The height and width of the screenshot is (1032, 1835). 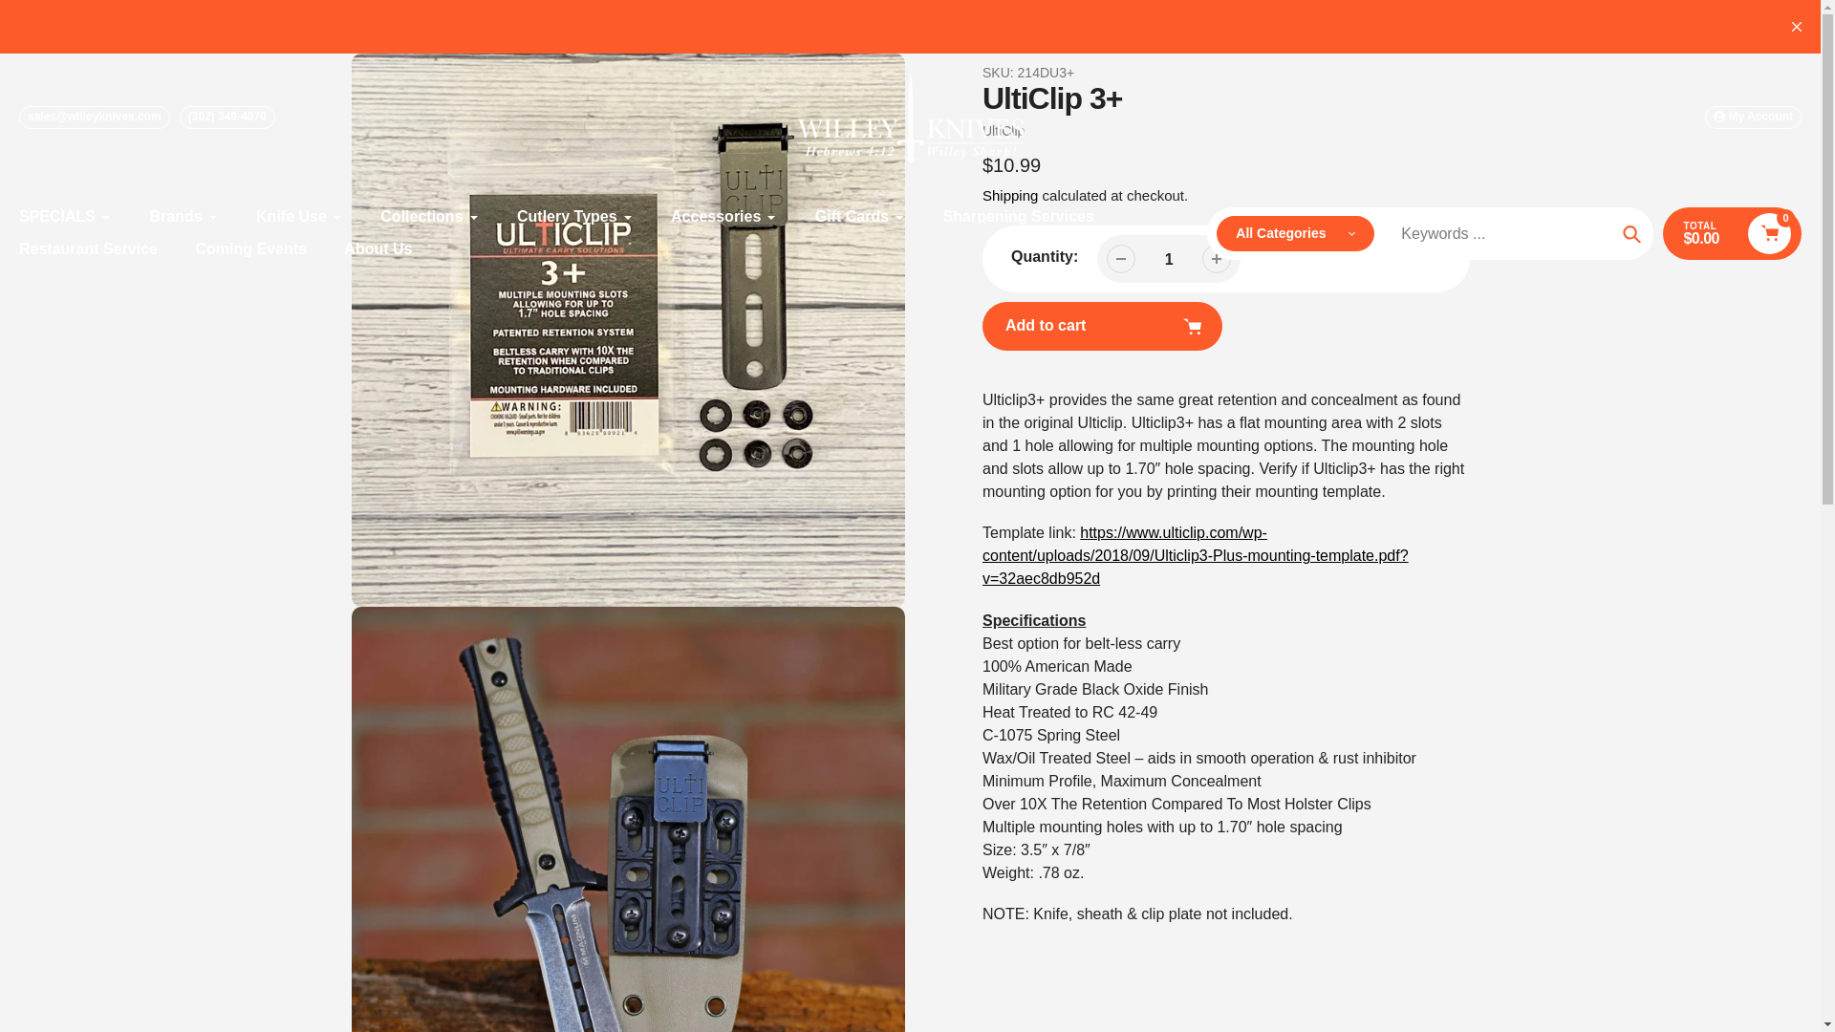 I want to click on Brands, so click(x=183, y=216).